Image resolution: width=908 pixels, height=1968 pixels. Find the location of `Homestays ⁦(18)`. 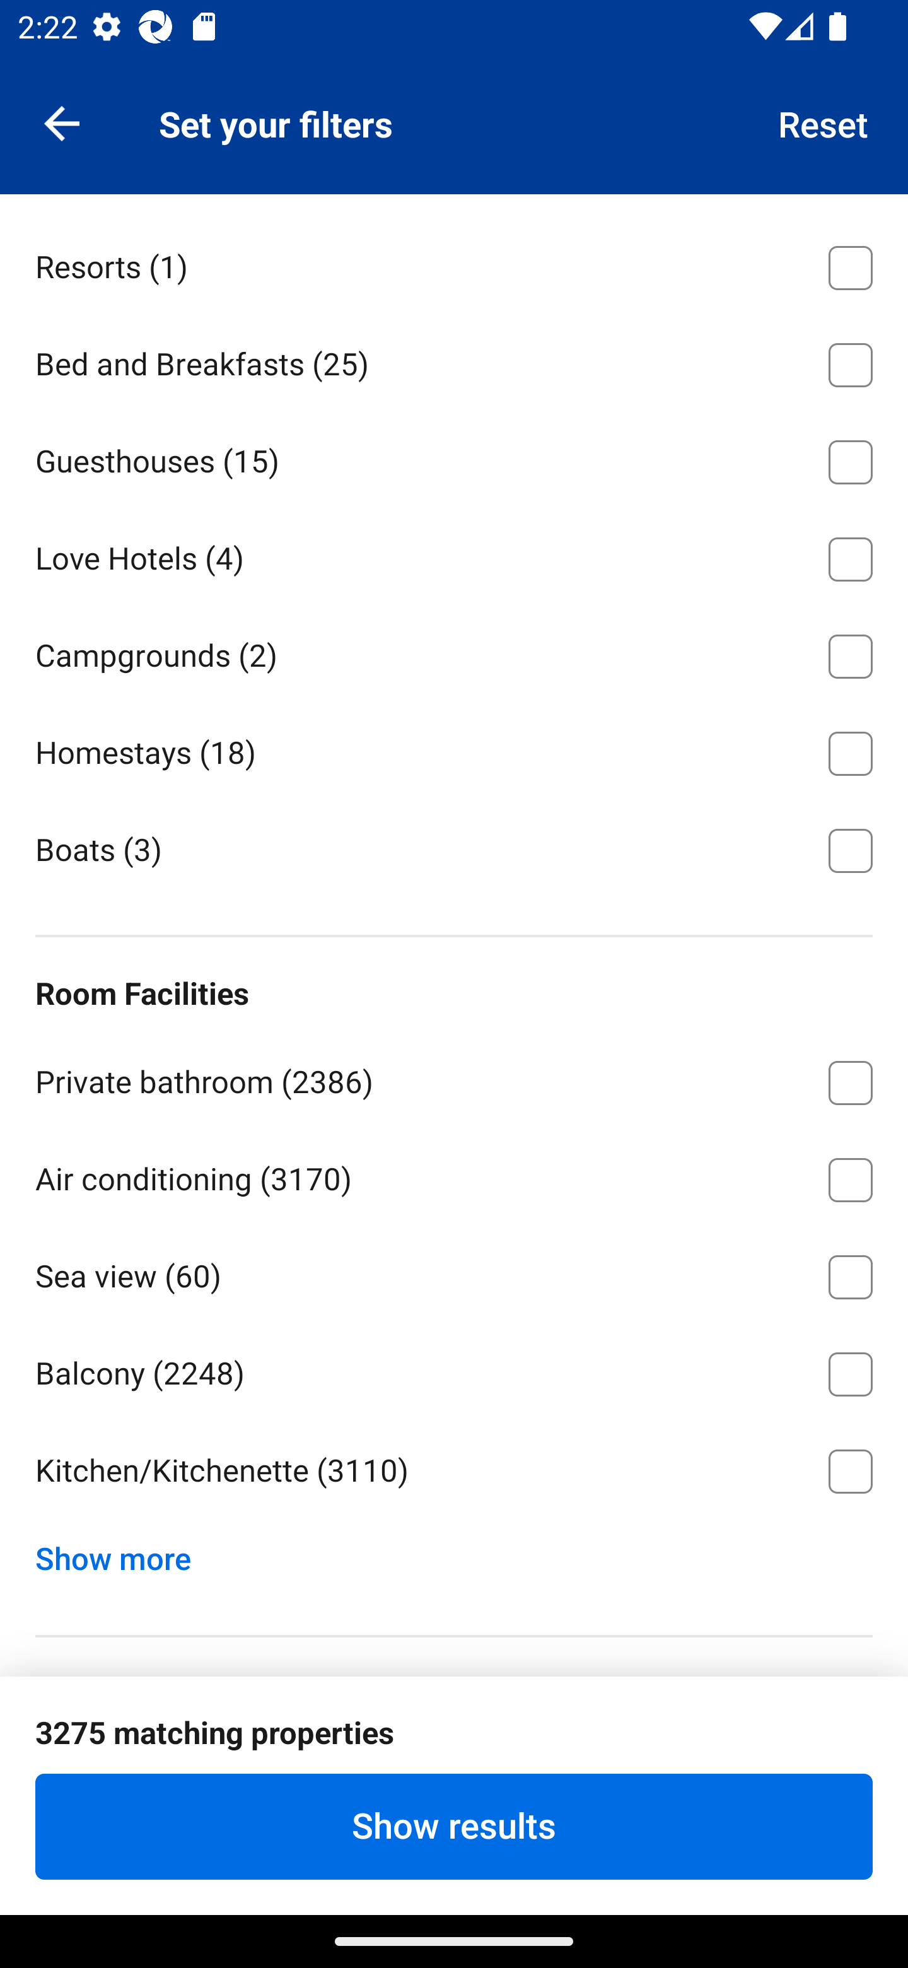

Homestays ⁦(18) is located at coordinates (454, 748).